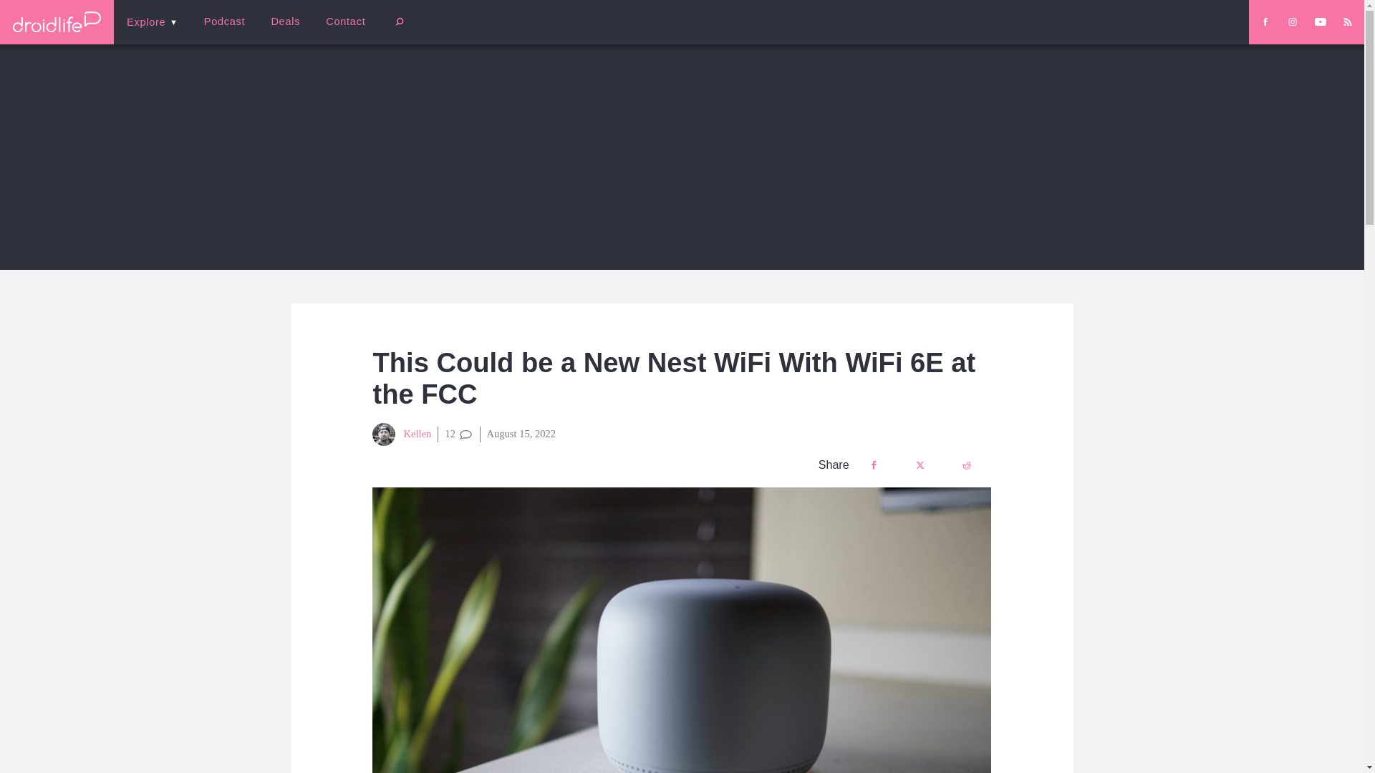  Describe the element at coordinates (152, 21) in the screenshot. I see `Explore` at that location.